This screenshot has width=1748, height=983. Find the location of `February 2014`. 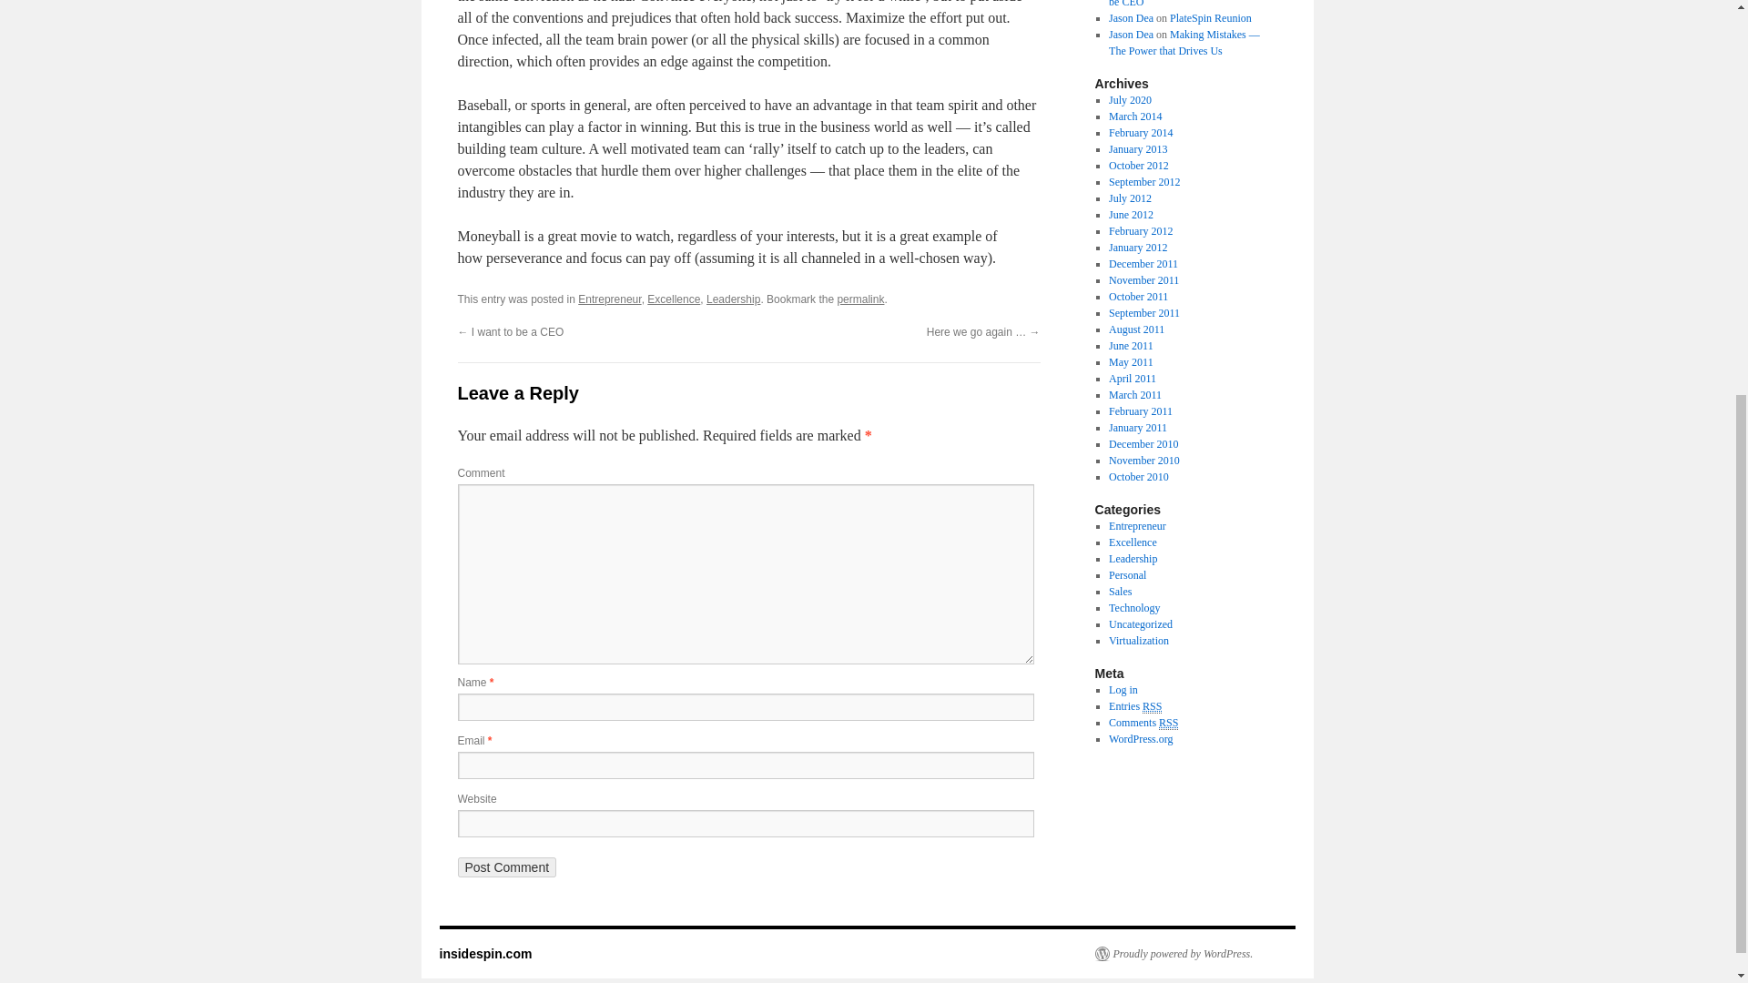

February 2014 is located at coordinates (1140, 133).